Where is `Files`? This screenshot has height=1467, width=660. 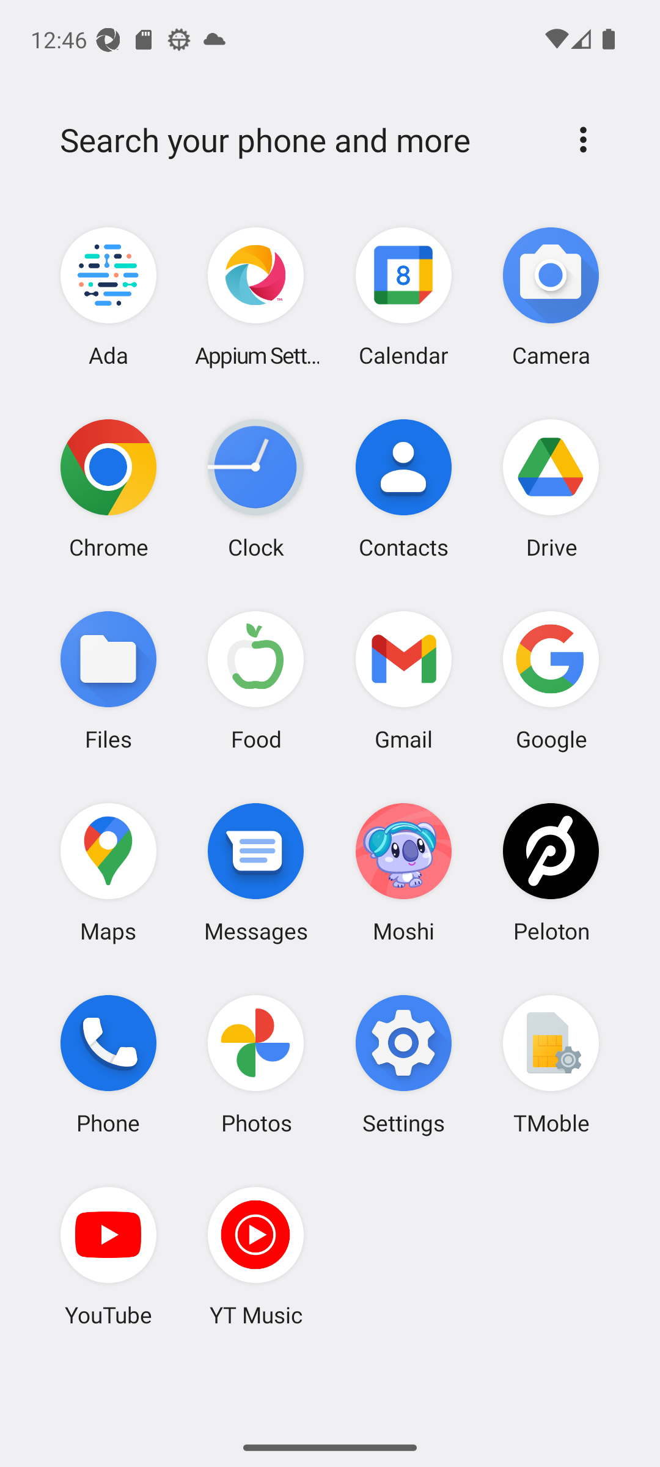
Files is located at coordinates (109, 680).